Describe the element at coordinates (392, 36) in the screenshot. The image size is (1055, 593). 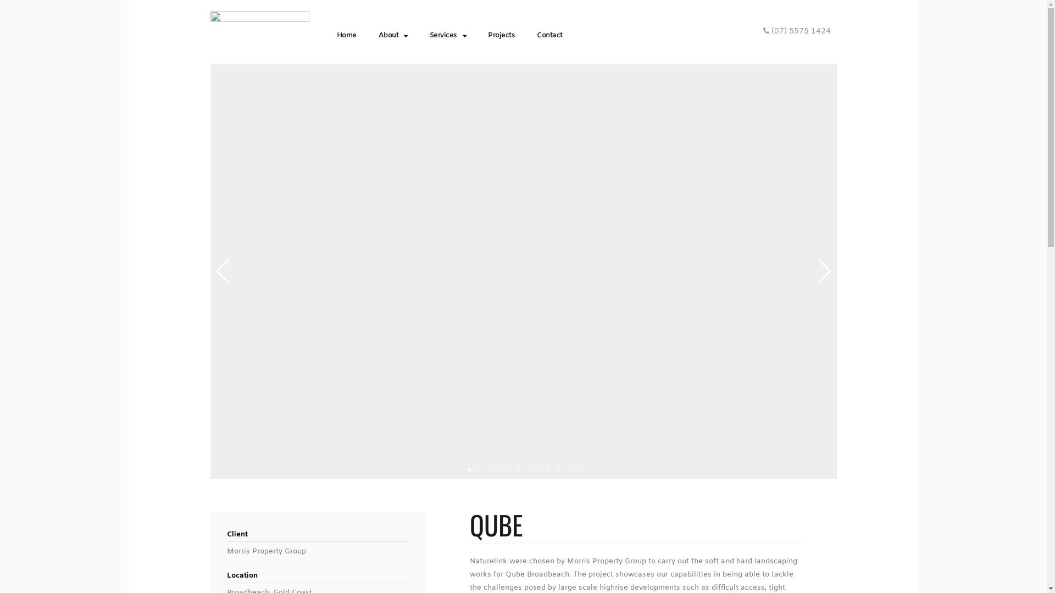
I see `About` at that location.